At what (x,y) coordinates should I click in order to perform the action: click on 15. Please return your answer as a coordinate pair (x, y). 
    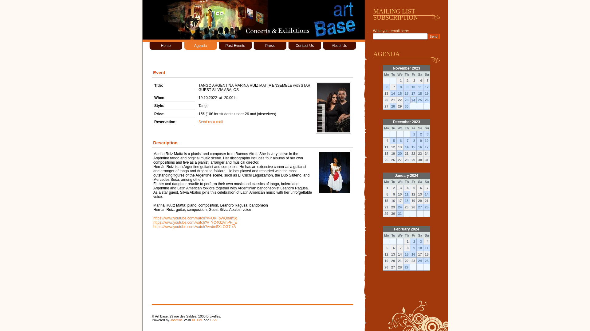
    Looking at the image, I should click on (414, 147).